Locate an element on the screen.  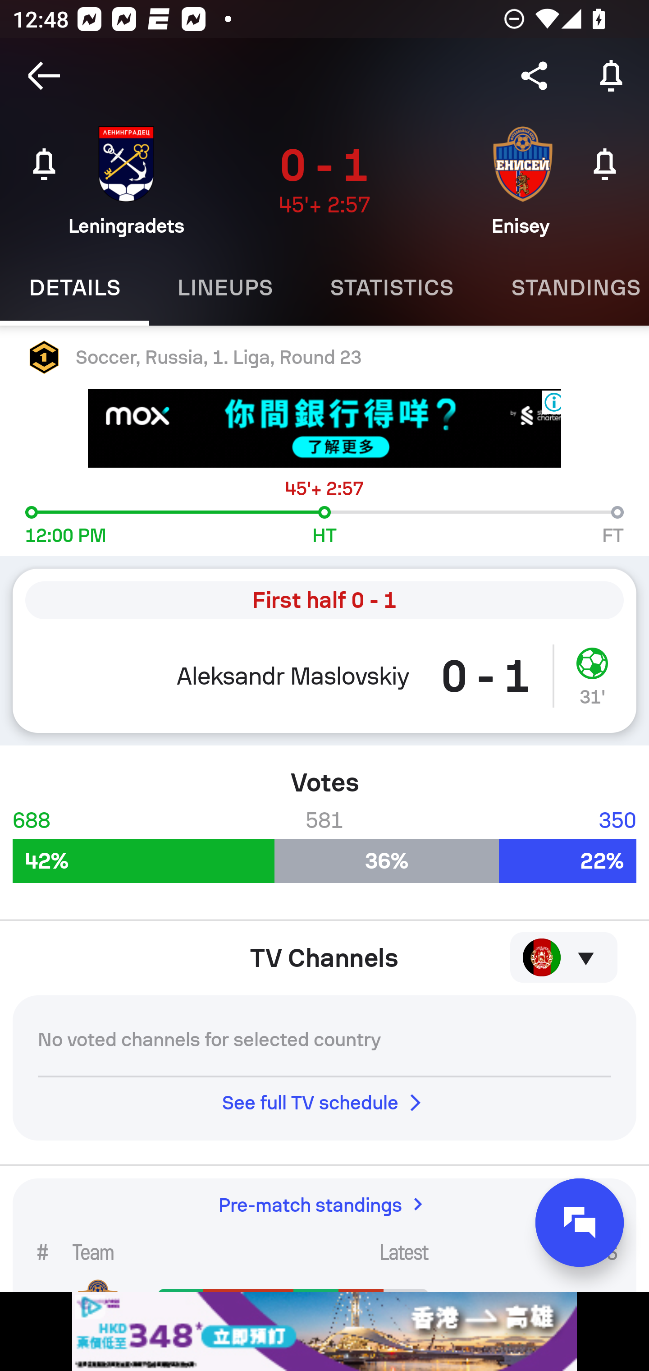
Lineups LINEUPS is located at coordinates (225, 288).